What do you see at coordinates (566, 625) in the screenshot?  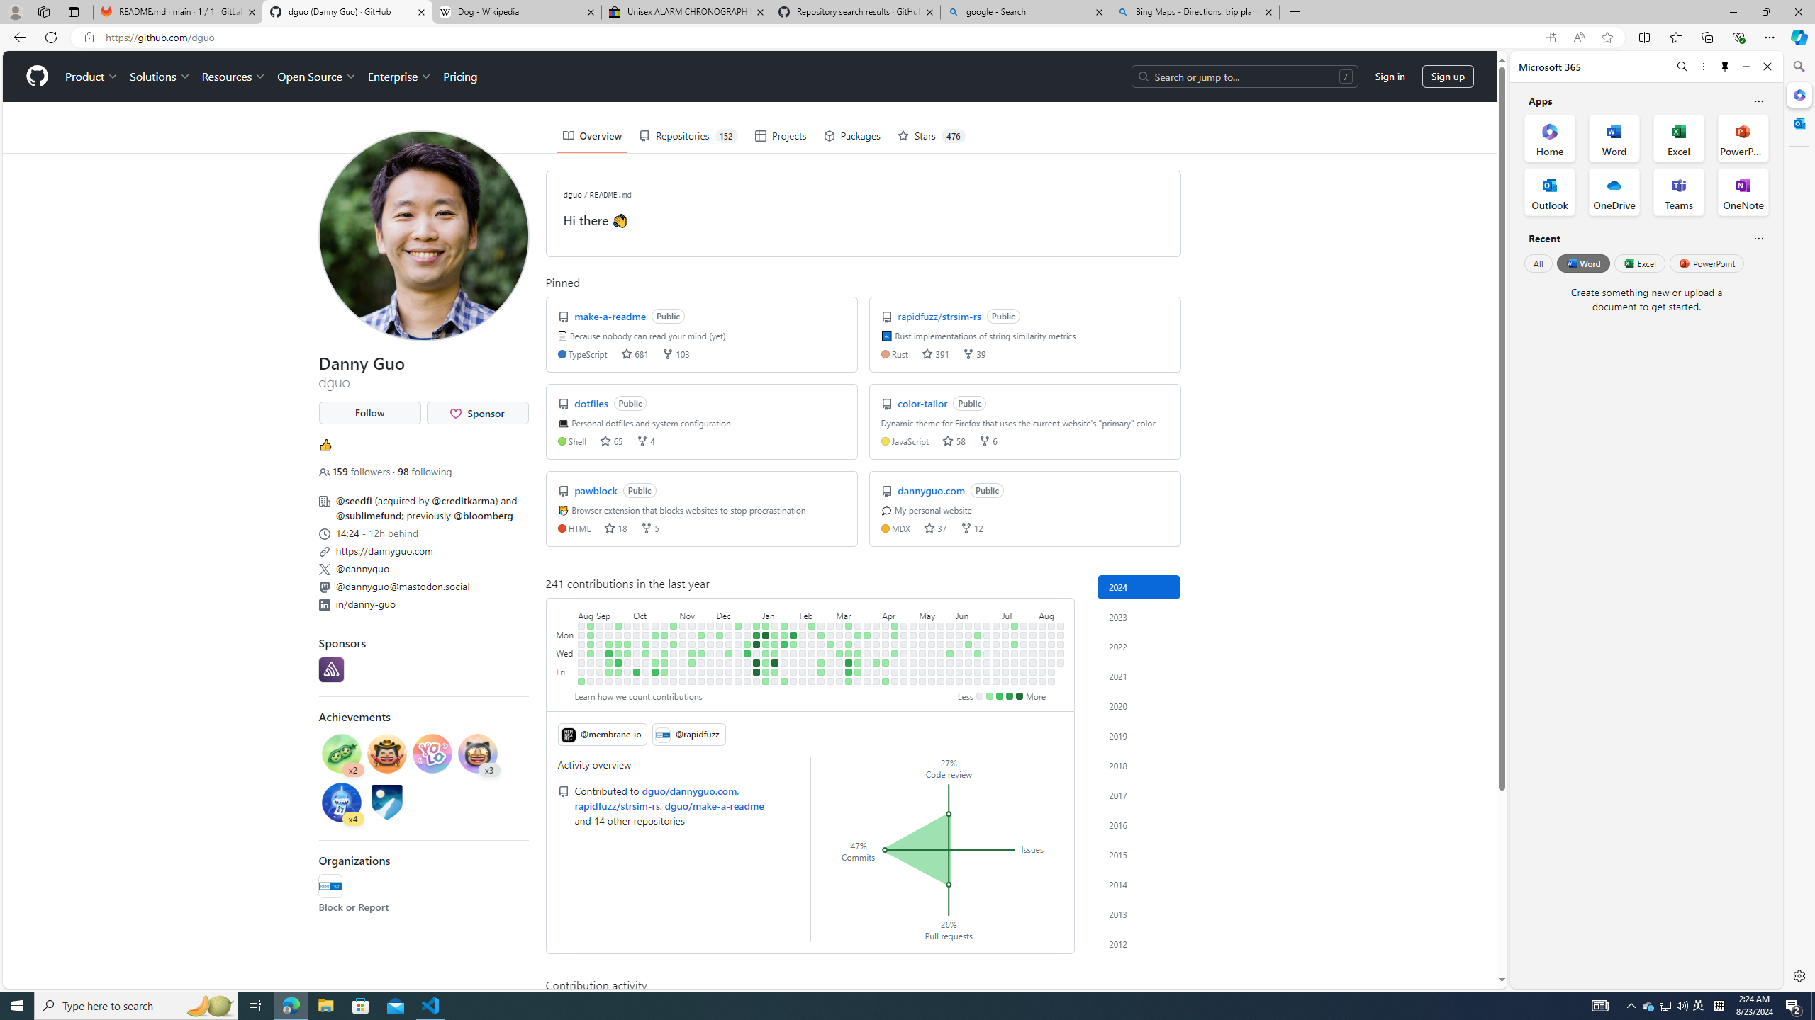 I see `Sunday` at bounding box center [566, 625].